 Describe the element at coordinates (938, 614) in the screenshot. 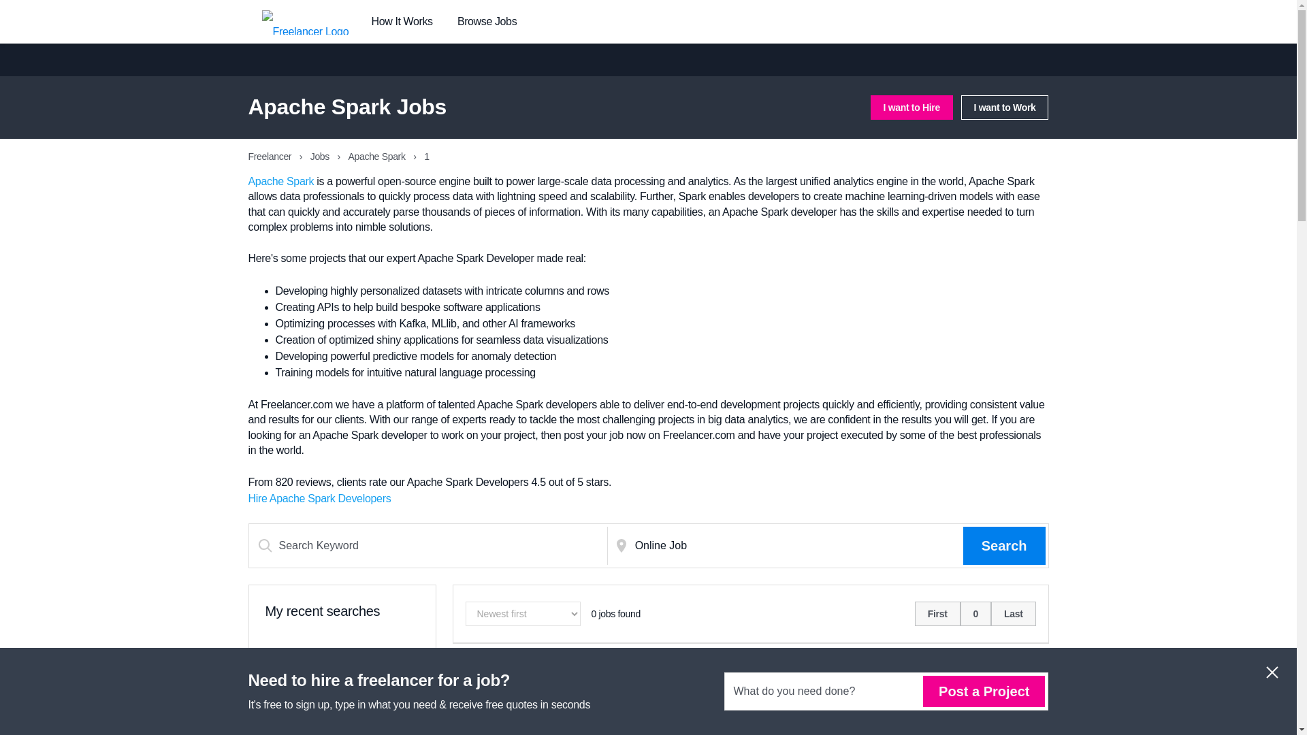

I see `First` at that location.